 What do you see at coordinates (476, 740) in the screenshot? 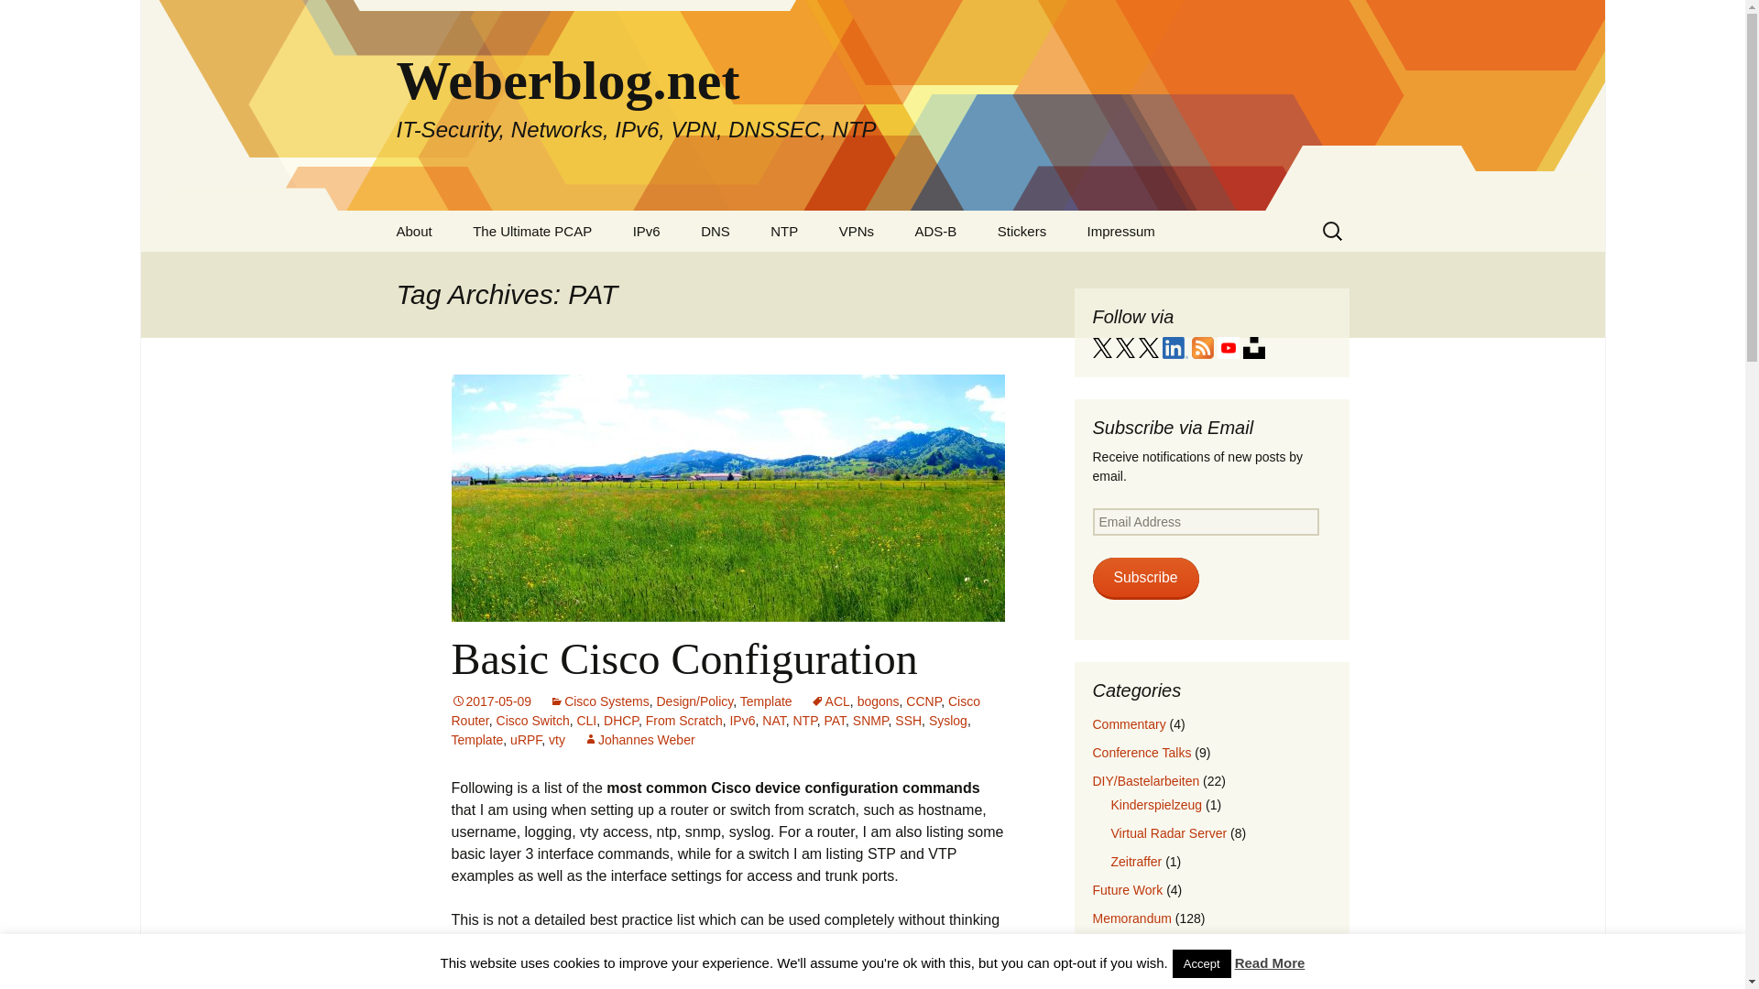
I see `Template` at bounding box center [476, 740].